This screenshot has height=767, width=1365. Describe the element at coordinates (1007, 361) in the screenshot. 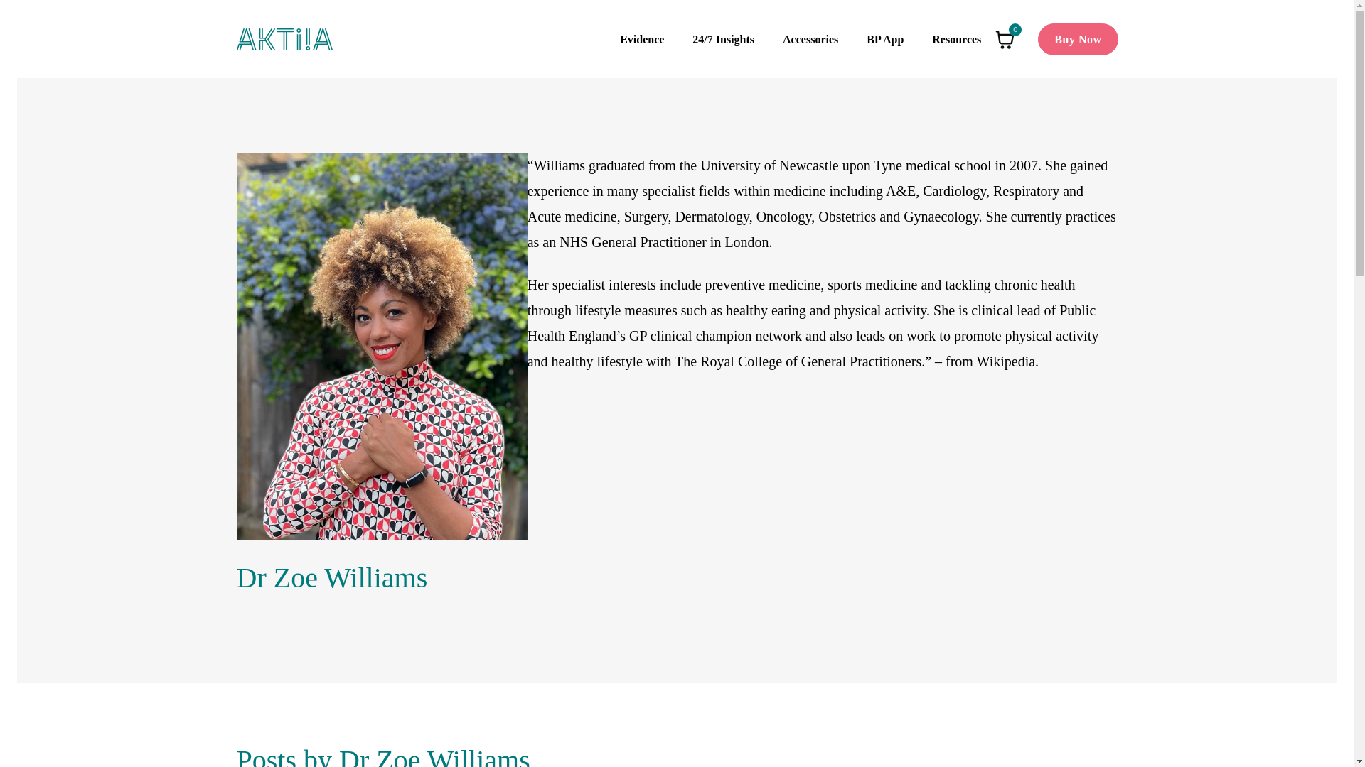

I see `Wikipedia` at that location.